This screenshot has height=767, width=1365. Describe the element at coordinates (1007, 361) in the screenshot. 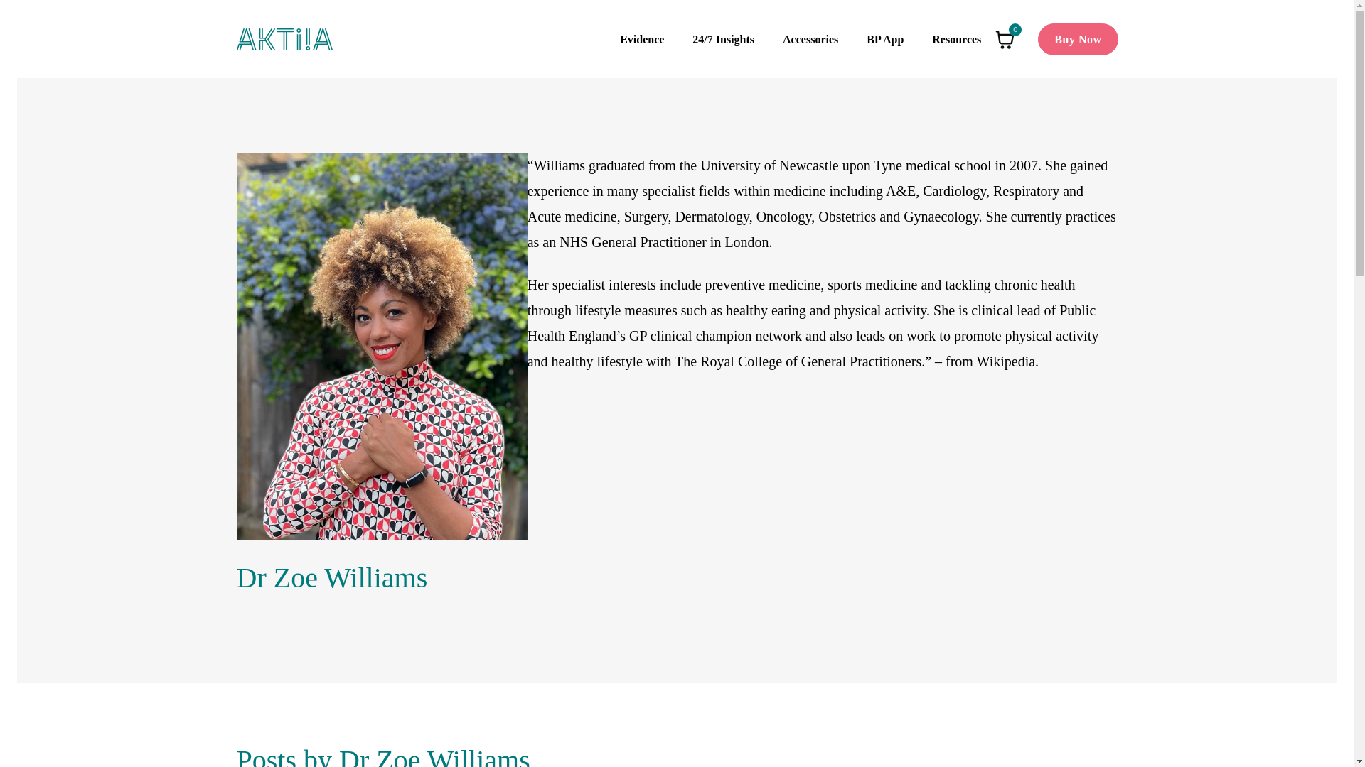

I see `Wikipedia` at that location.